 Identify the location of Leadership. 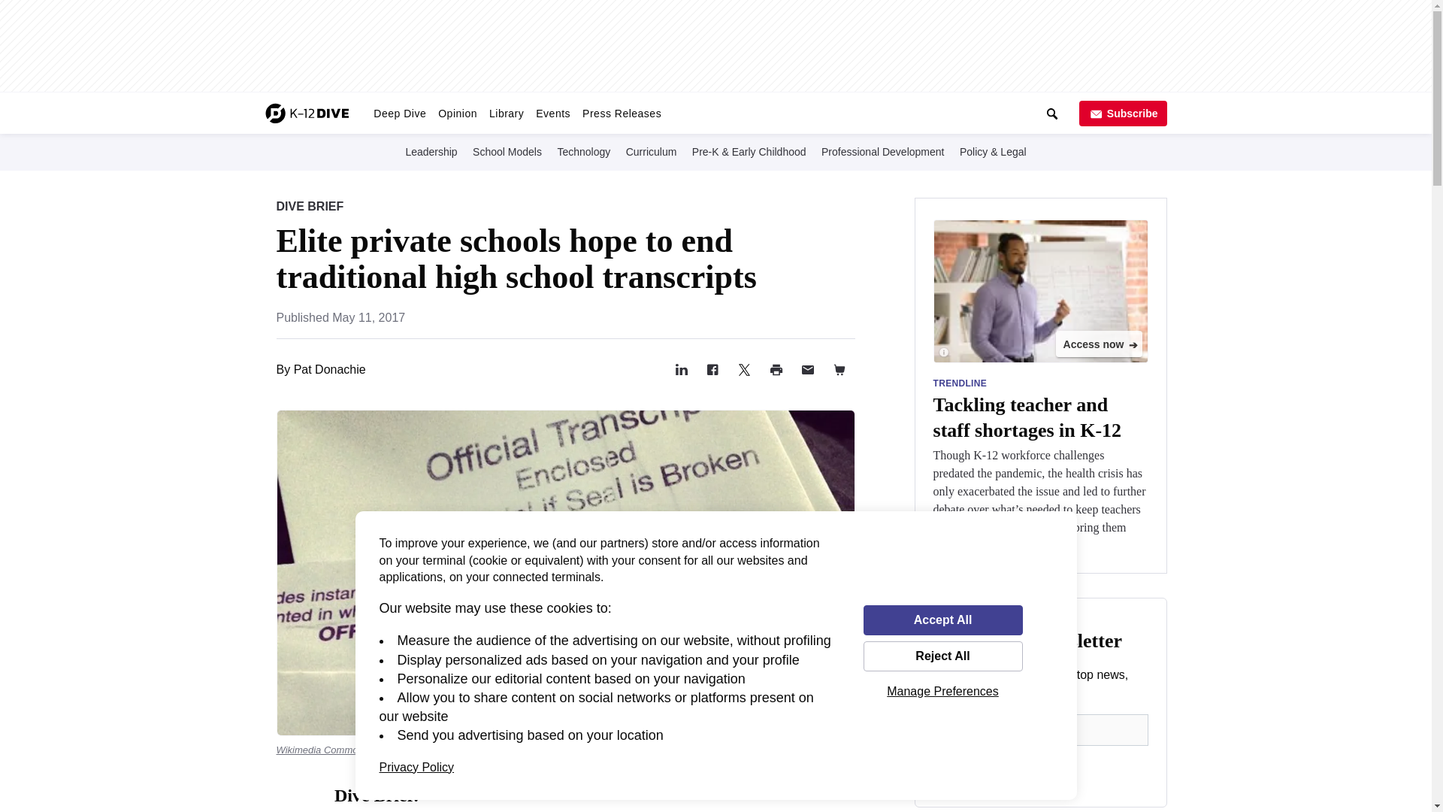
(431, 151).